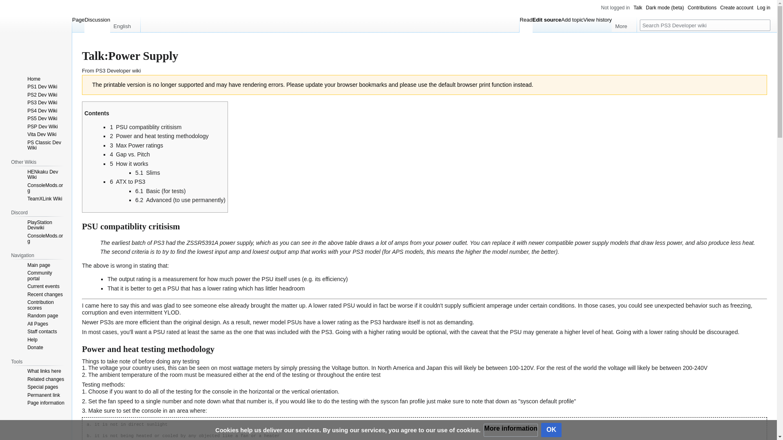 The image size is (783, 440). What do you see at coordinates (551, 430) in the screenshot?
I see `OK` at bounding box center [551, 430].